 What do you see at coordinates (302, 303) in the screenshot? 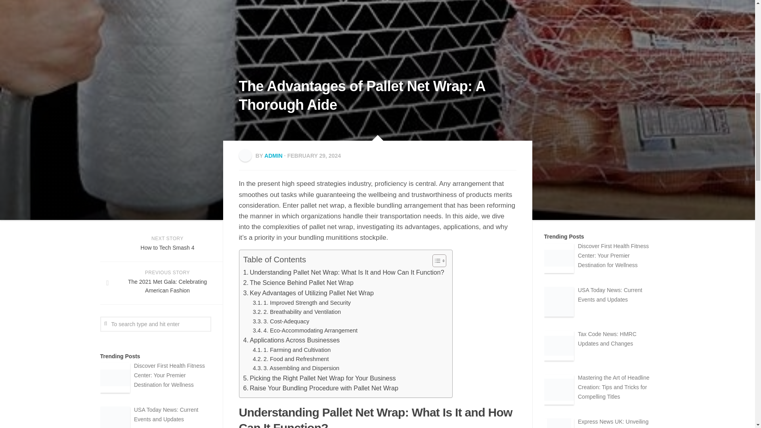
I see `1. Improved Strength and Security` at bounding box center [302, 303].